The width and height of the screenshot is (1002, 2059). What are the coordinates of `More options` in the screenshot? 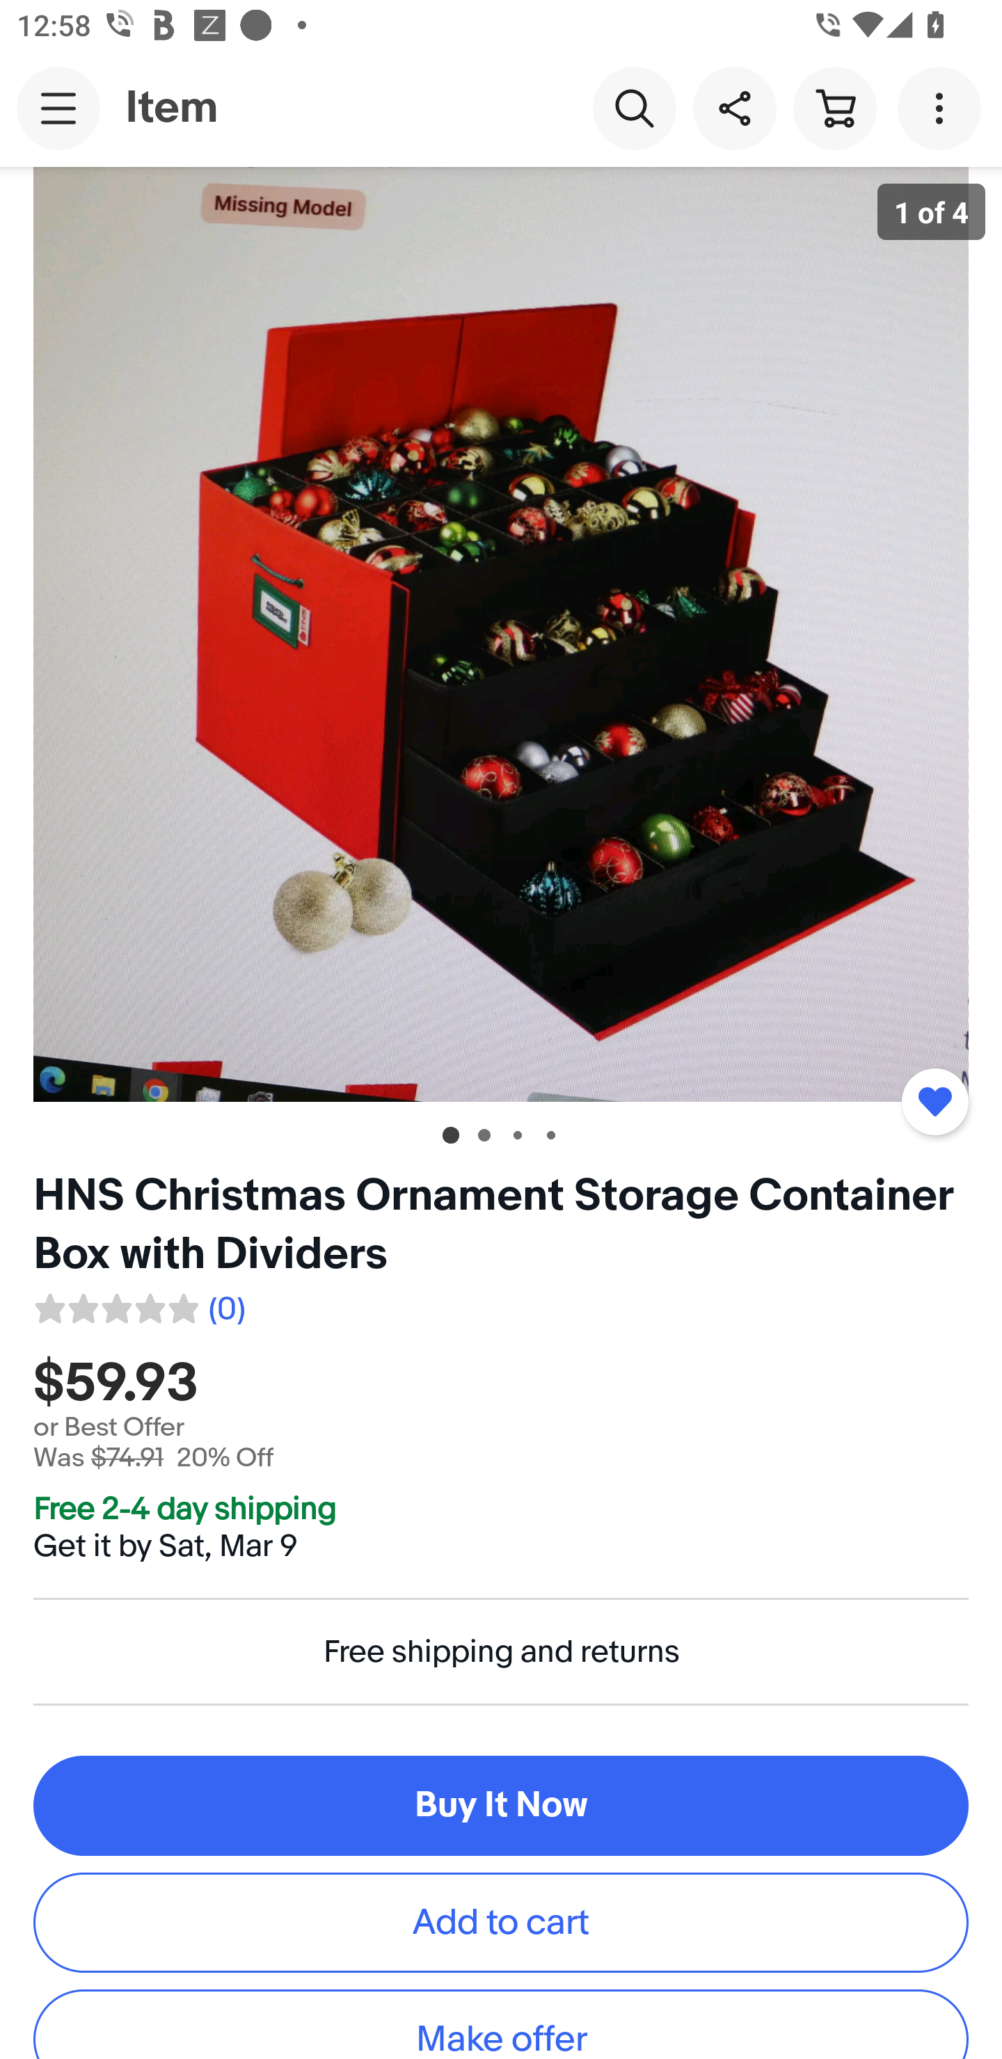 It's located at (944, 107).